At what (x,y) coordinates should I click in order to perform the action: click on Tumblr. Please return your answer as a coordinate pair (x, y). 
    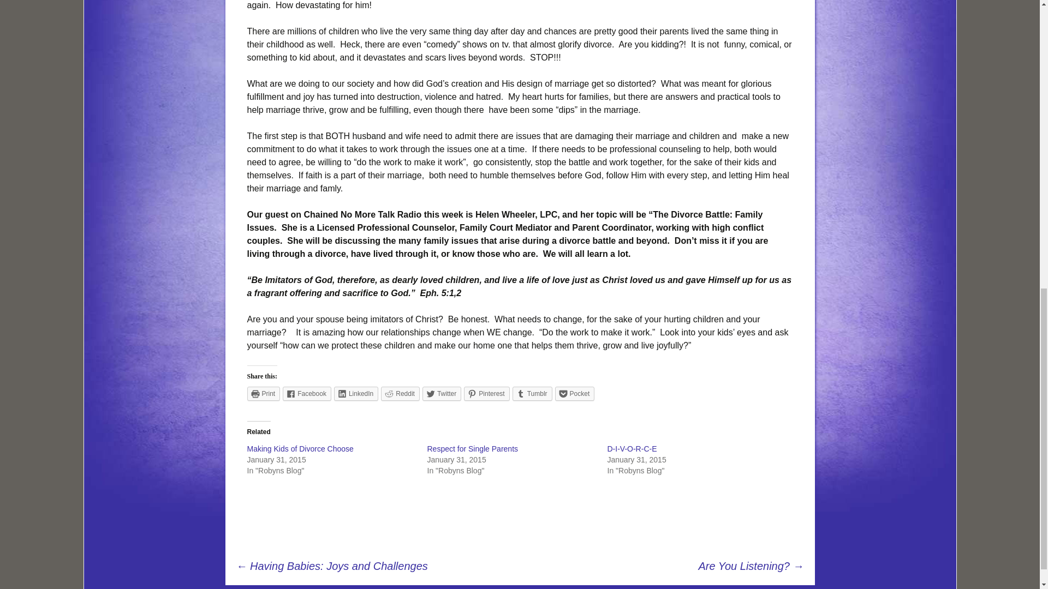
    Looking at the image, I should click on (532, 394).